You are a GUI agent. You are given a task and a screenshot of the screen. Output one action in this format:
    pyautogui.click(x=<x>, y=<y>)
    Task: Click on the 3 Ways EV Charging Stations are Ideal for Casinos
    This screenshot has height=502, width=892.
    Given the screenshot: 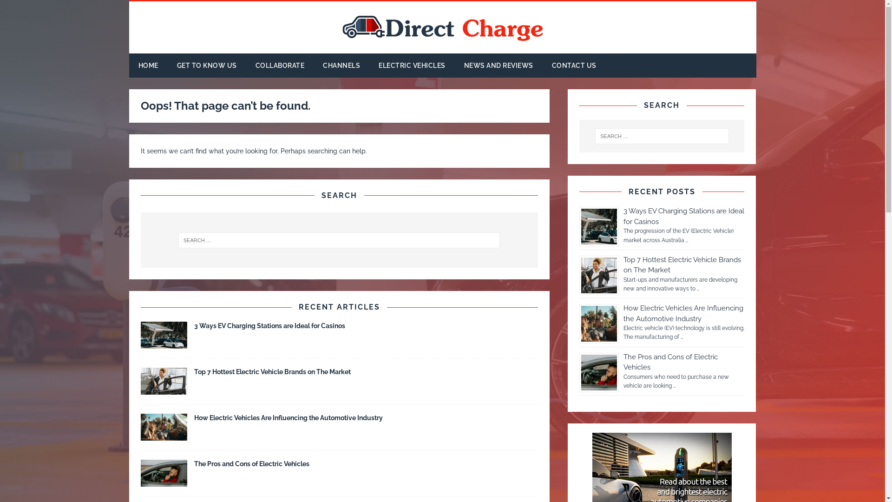 What is the action you would take?
    pyautogui.click(x=684, y=217)
    